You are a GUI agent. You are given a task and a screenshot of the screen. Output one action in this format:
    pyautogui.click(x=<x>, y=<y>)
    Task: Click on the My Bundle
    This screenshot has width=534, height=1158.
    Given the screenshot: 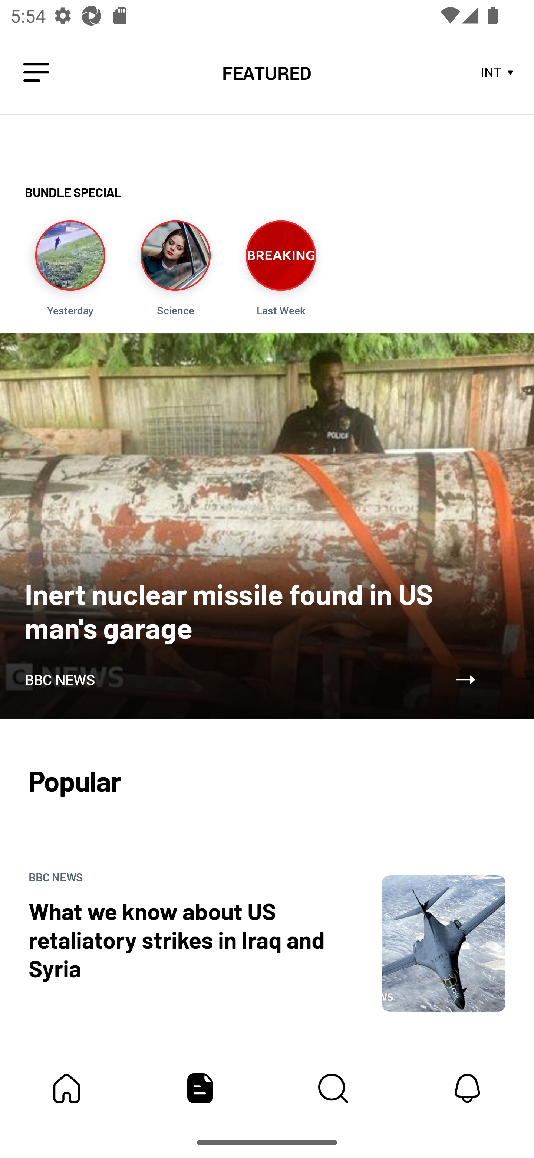 What is the action you would take?
    pyautogui.click(x=67, y=1088)
    